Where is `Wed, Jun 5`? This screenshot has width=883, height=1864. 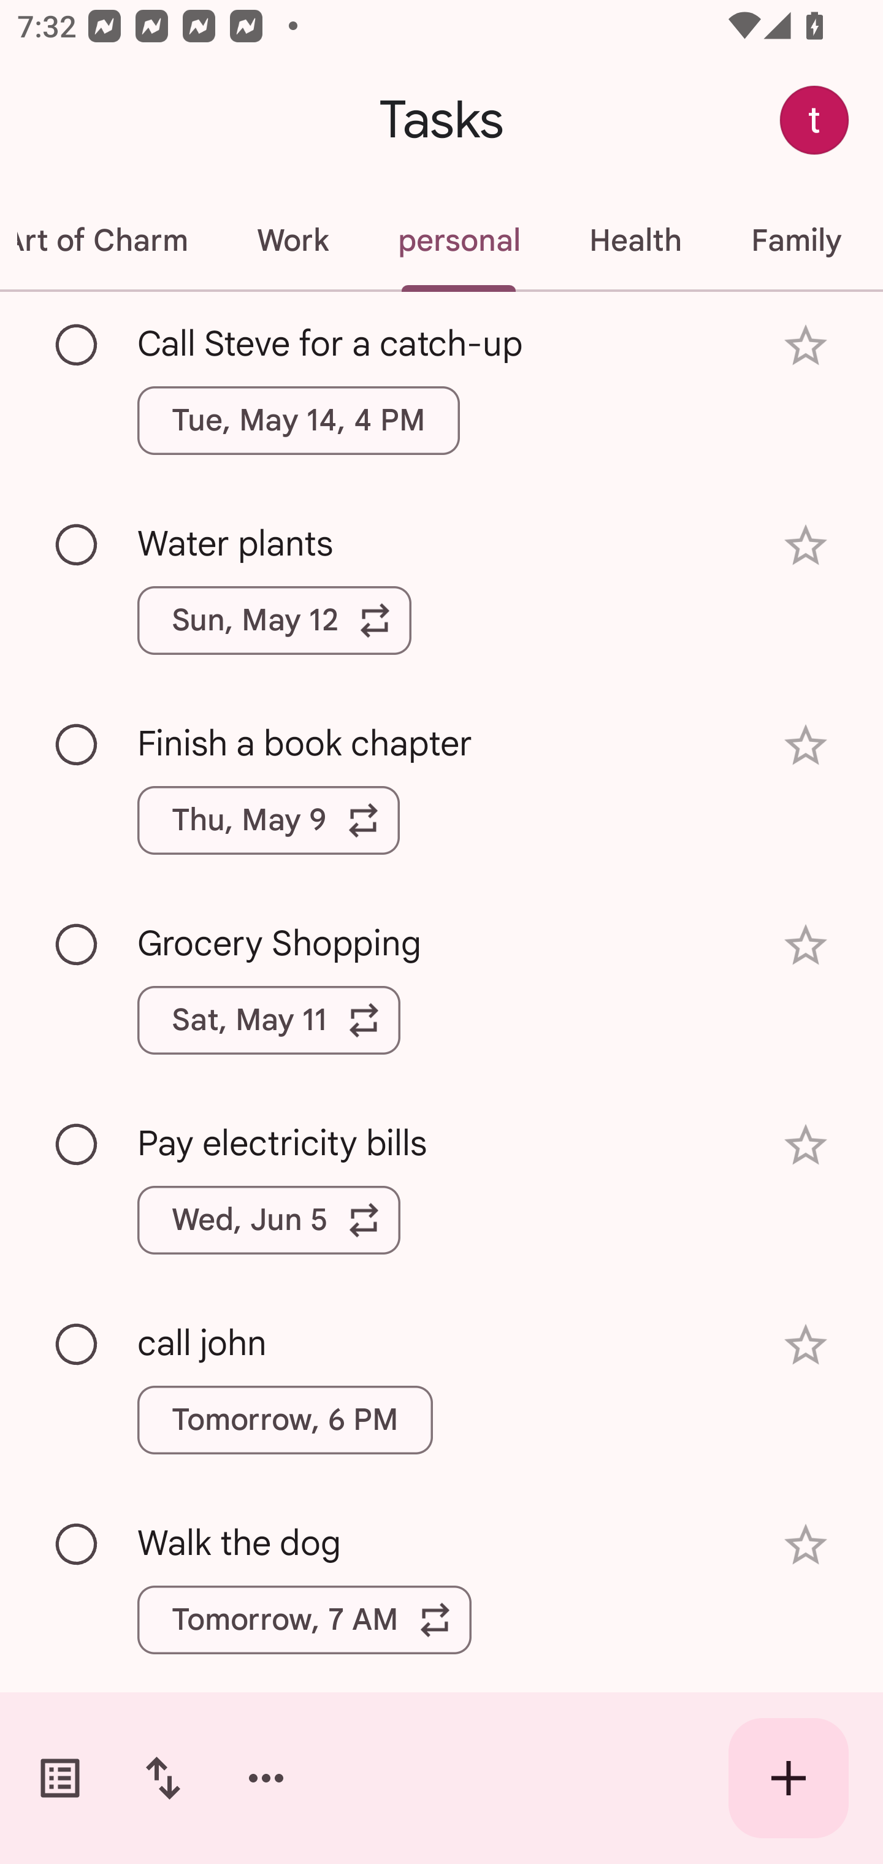 Wed, Jun 5 is located at coordinates (269, 1220).